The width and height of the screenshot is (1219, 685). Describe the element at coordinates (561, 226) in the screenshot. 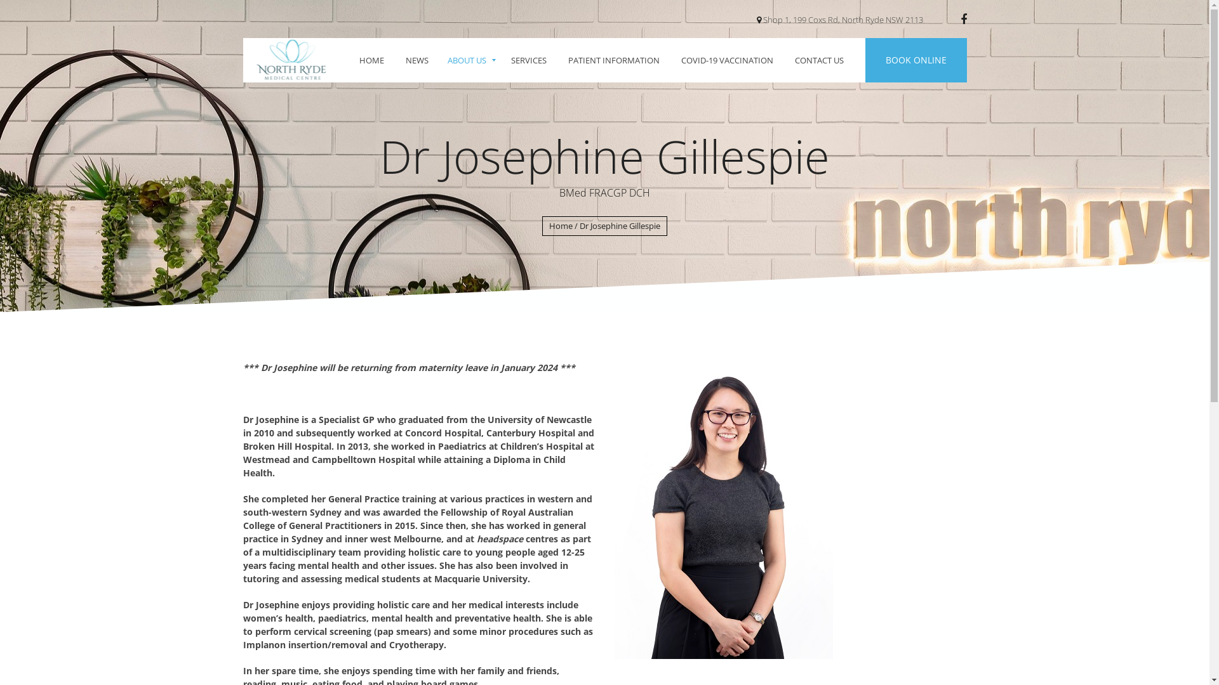

I see `Home` at that location.